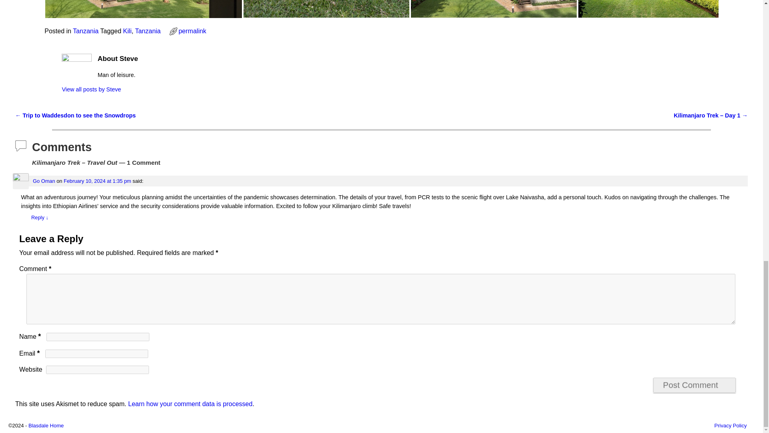 The width and height of the screenshot is (769, 433). I want to click on Trip to Kilimanjaro, so click(143, 9).